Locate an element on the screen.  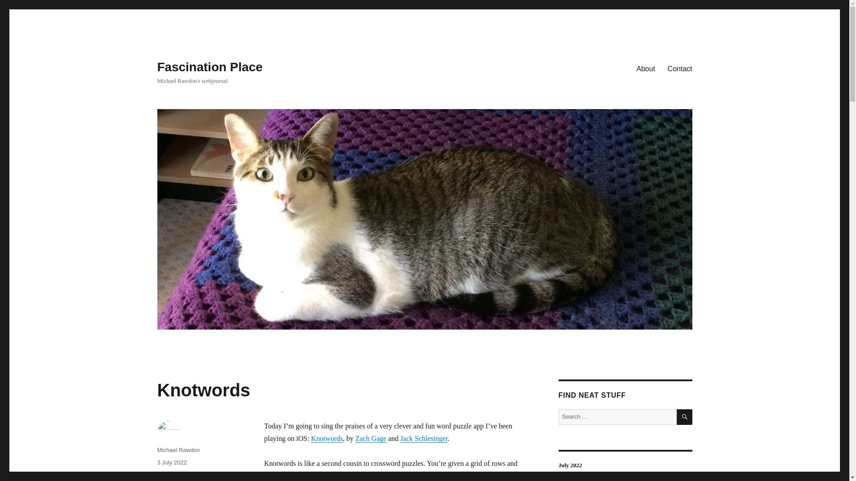
Contact is located at coordinates (679, 68).